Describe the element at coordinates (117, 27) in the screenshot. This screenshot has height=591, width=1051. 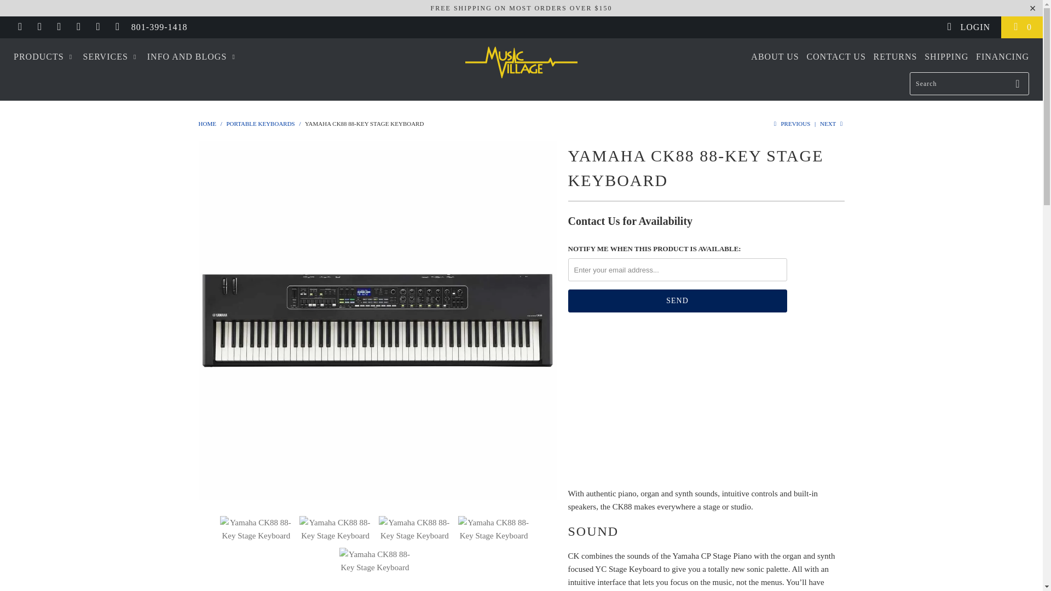
I see `Email Music Village USA` at that location.